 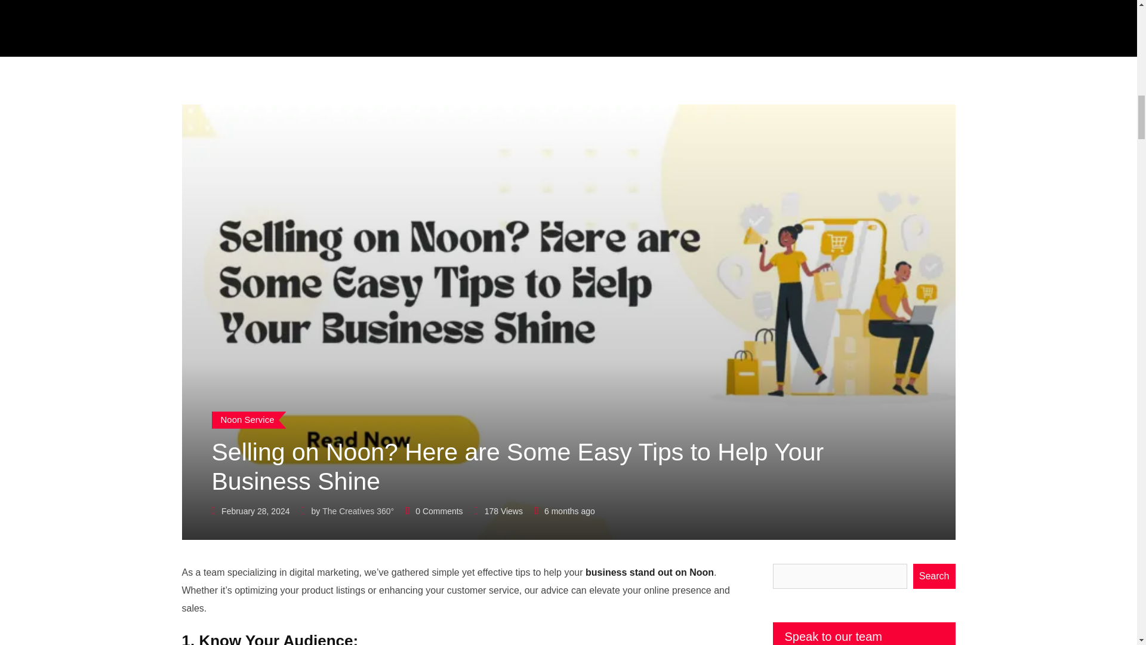 I want to click on Noon Service, so click(x=248, y=420).